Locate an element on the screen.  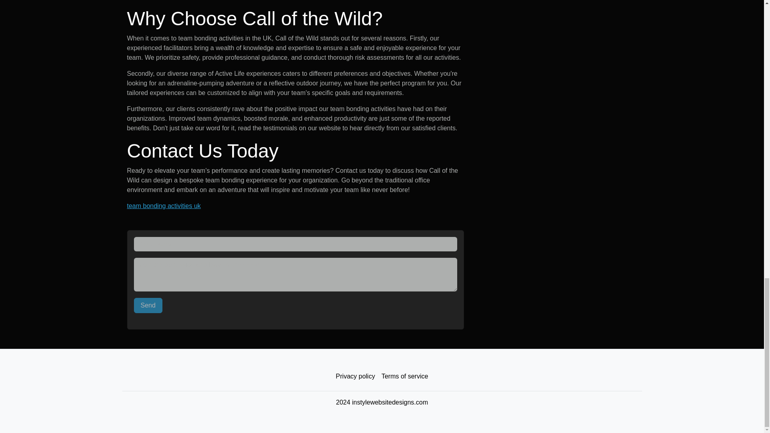
Send is located at coordinates (148, 306).